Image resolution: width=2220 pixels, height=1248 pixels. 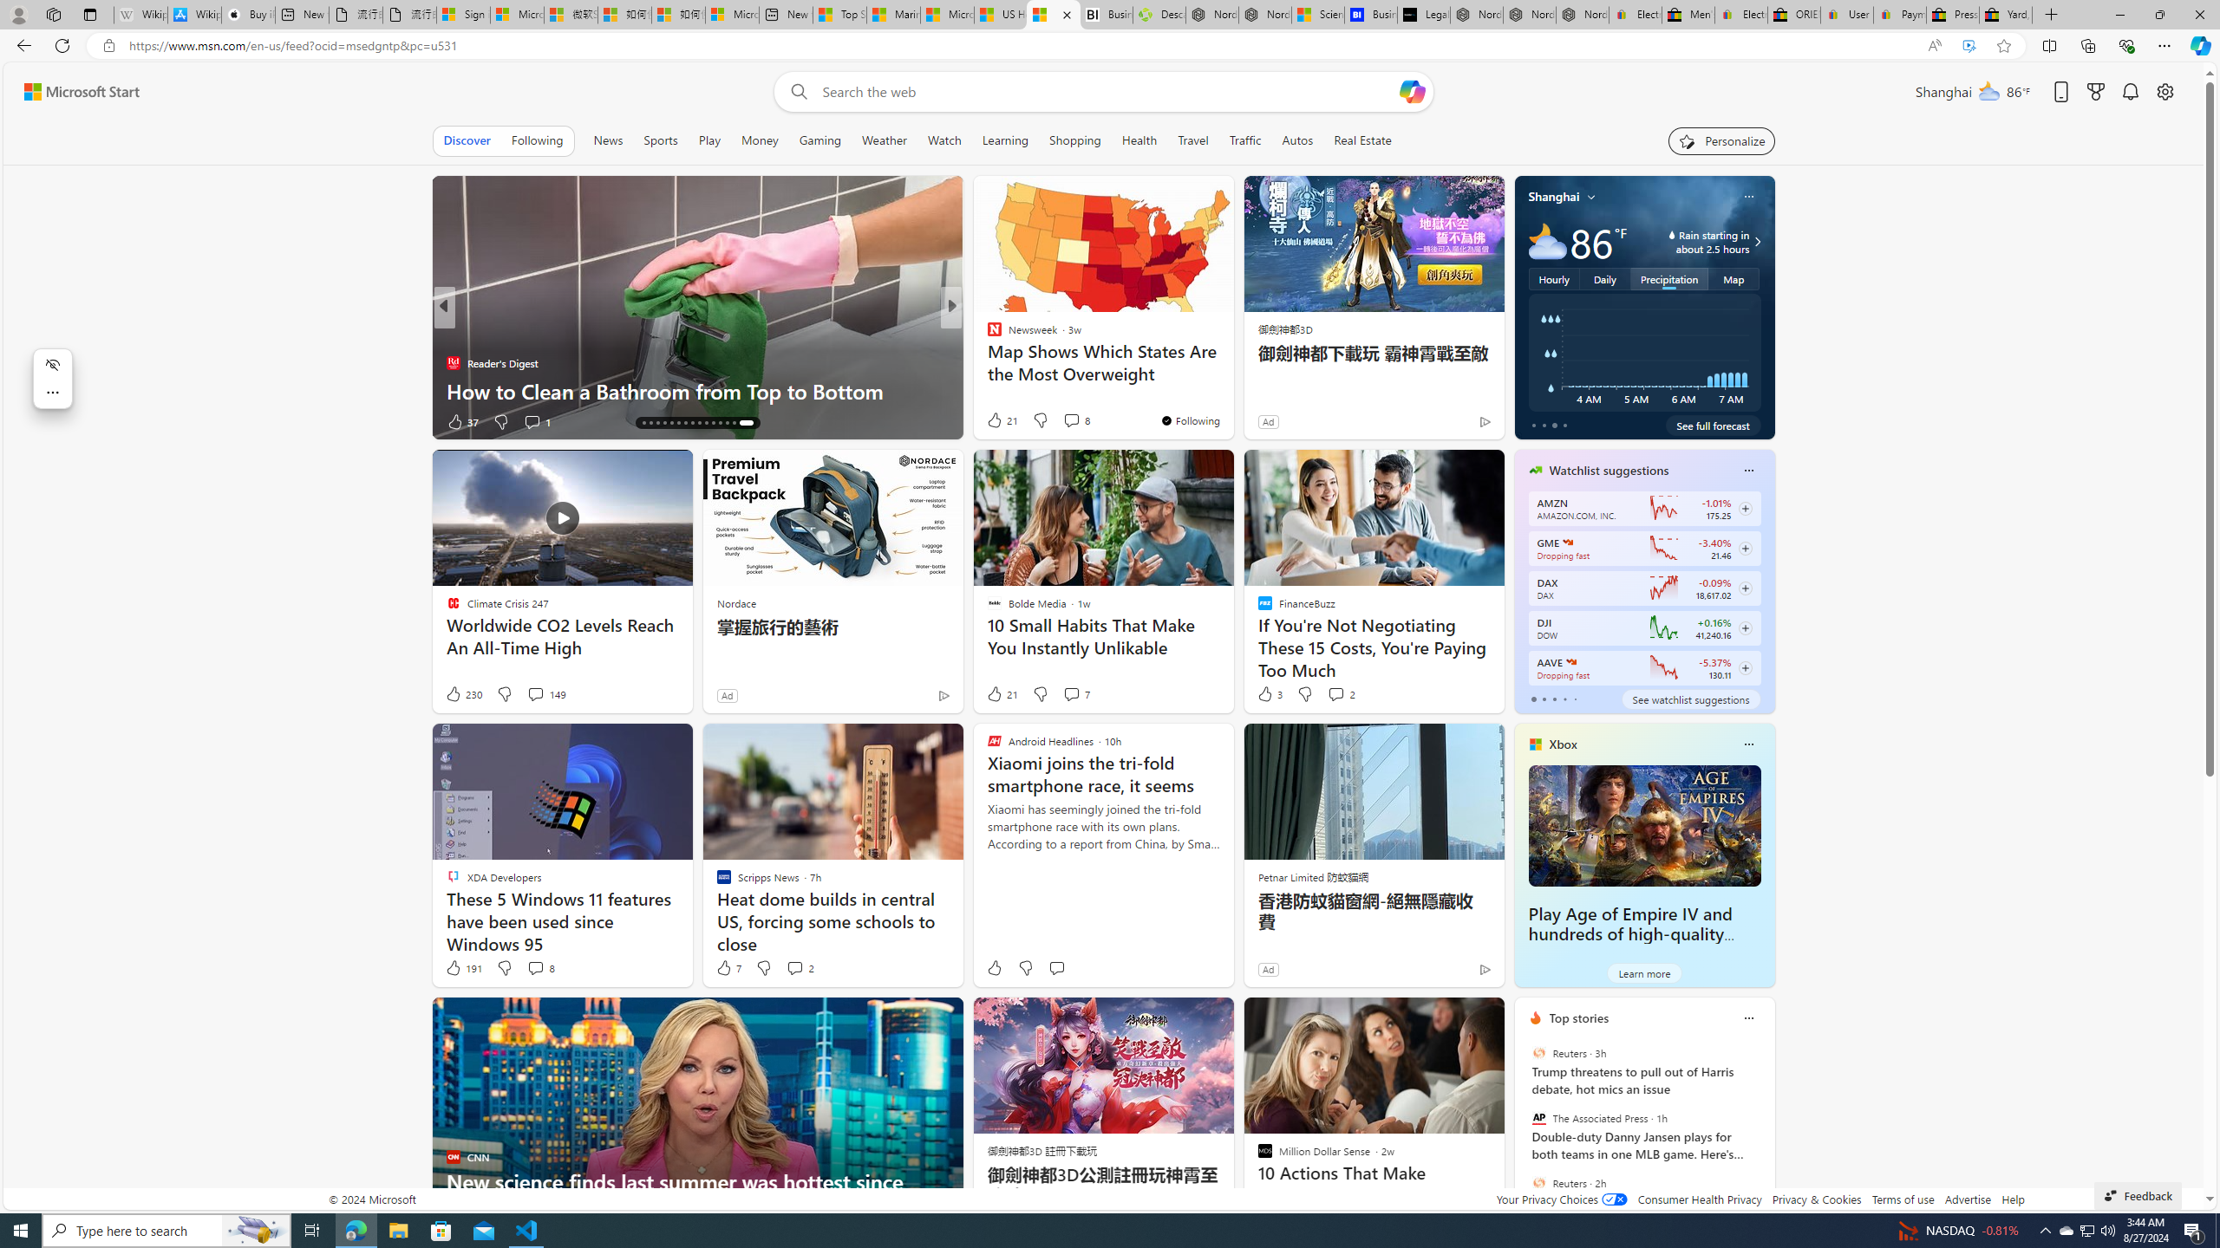 I want to click on Health, so click(x=1139, y=140).